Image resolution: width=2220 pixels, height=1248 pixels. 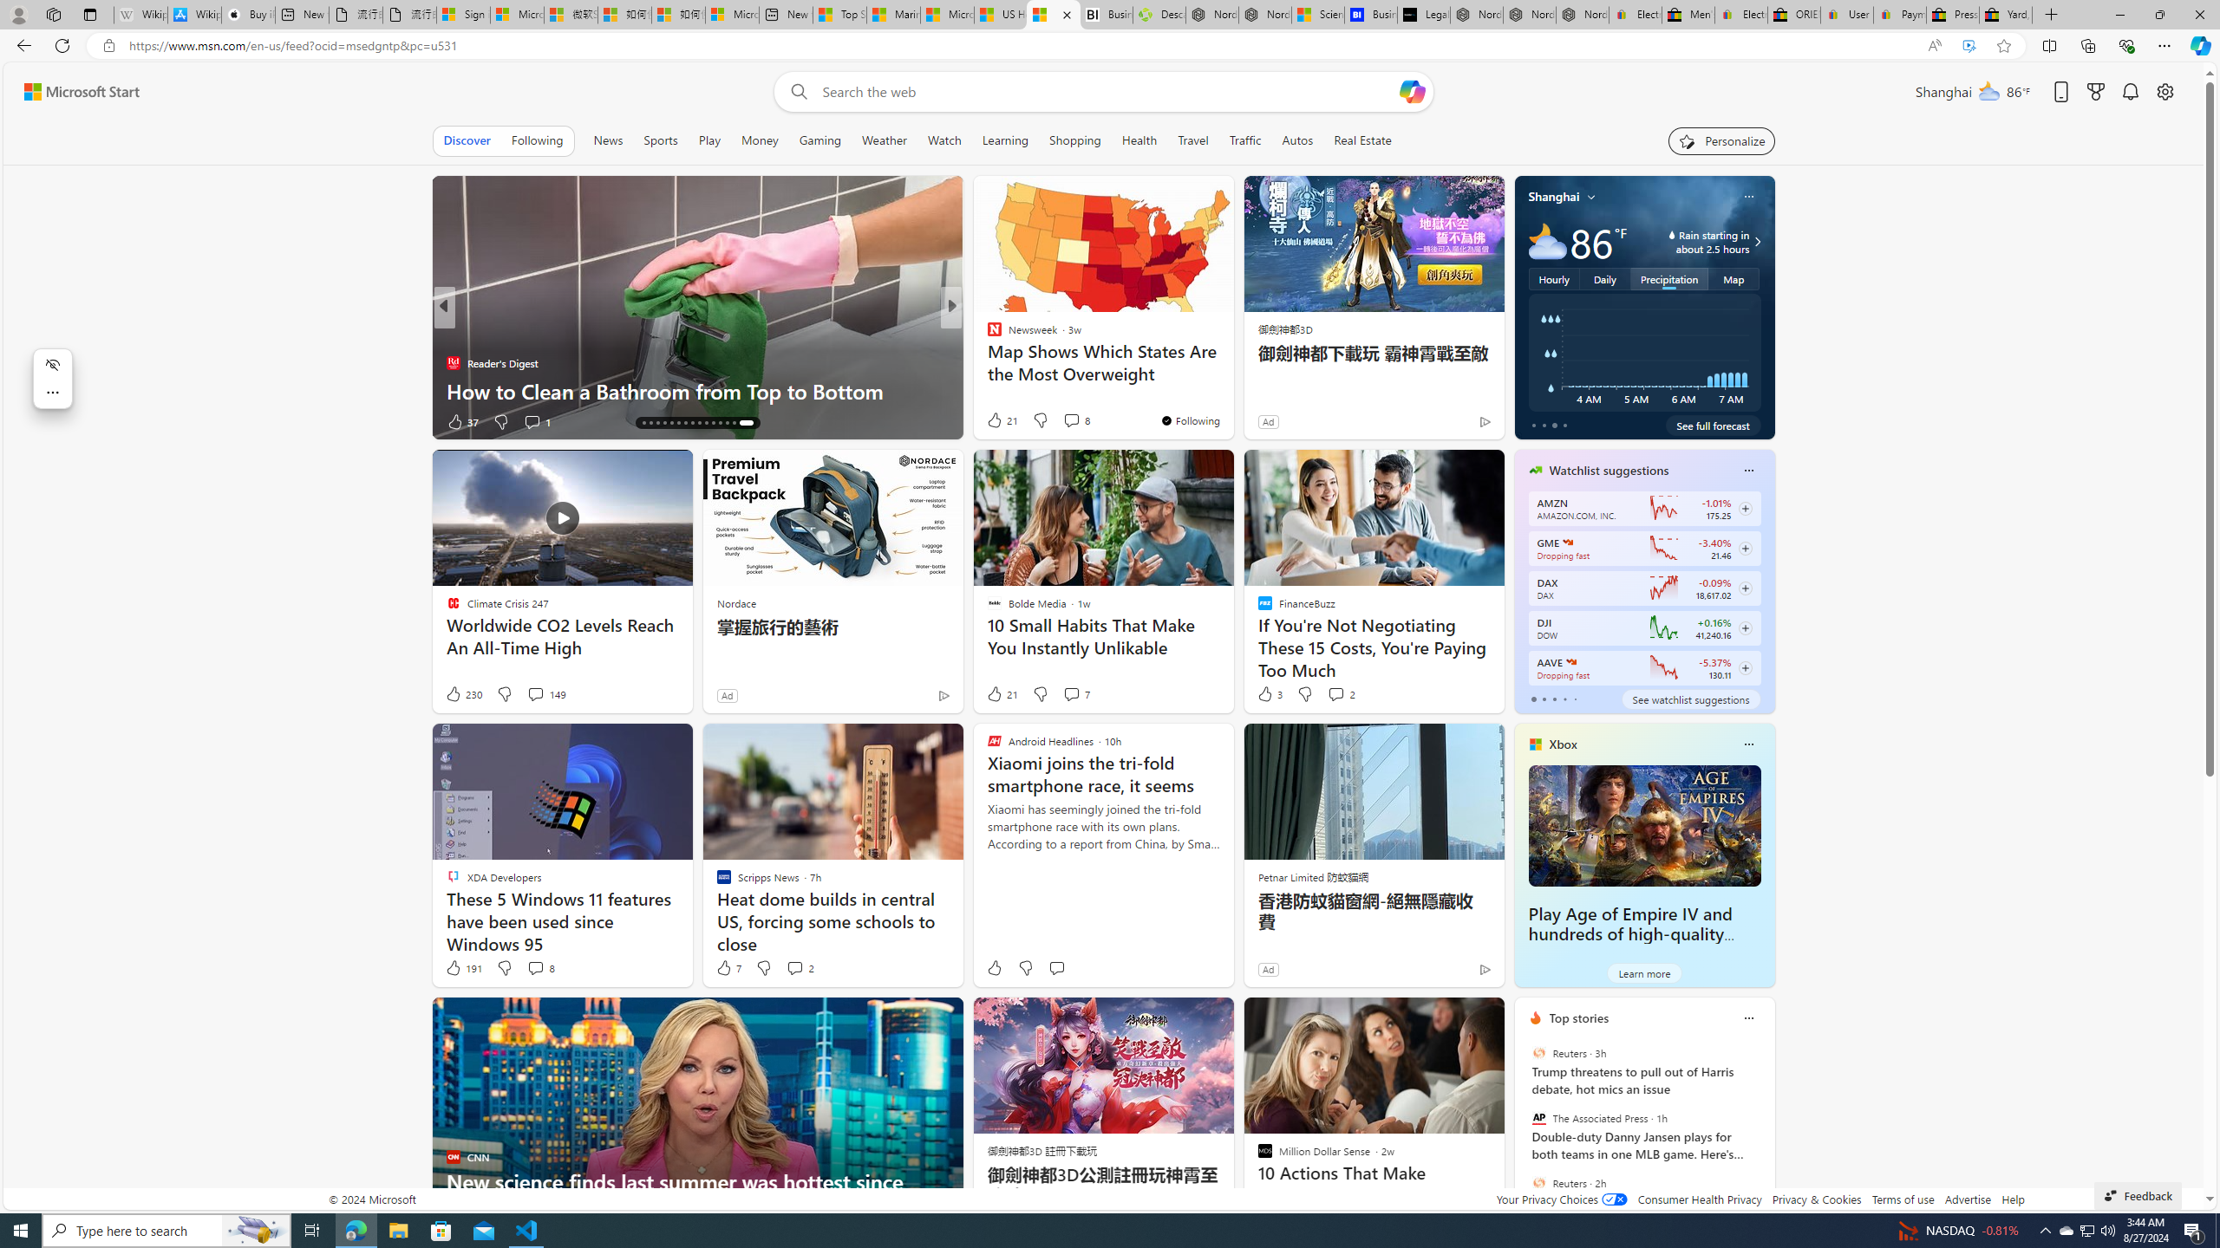 I want to click on Health, so click(x=1139, y=140).